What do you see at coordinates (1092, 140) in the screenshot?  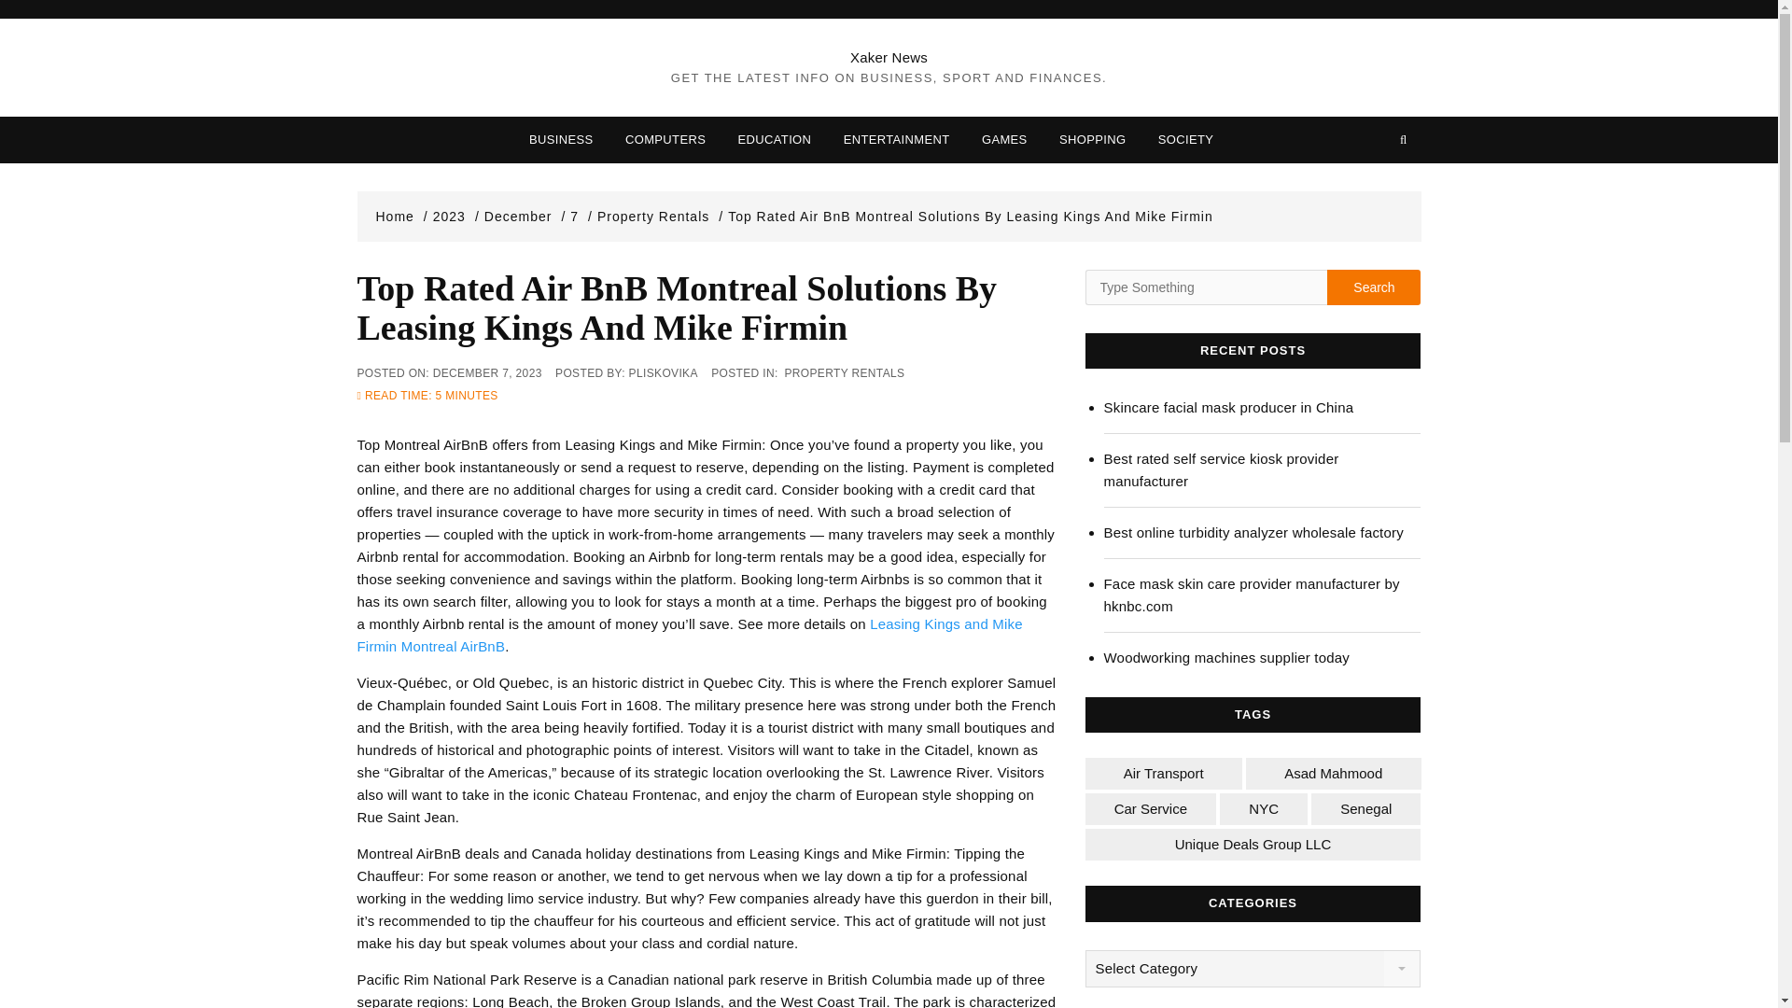 I see `SHOPPING` at bounding box center [1092, 140].